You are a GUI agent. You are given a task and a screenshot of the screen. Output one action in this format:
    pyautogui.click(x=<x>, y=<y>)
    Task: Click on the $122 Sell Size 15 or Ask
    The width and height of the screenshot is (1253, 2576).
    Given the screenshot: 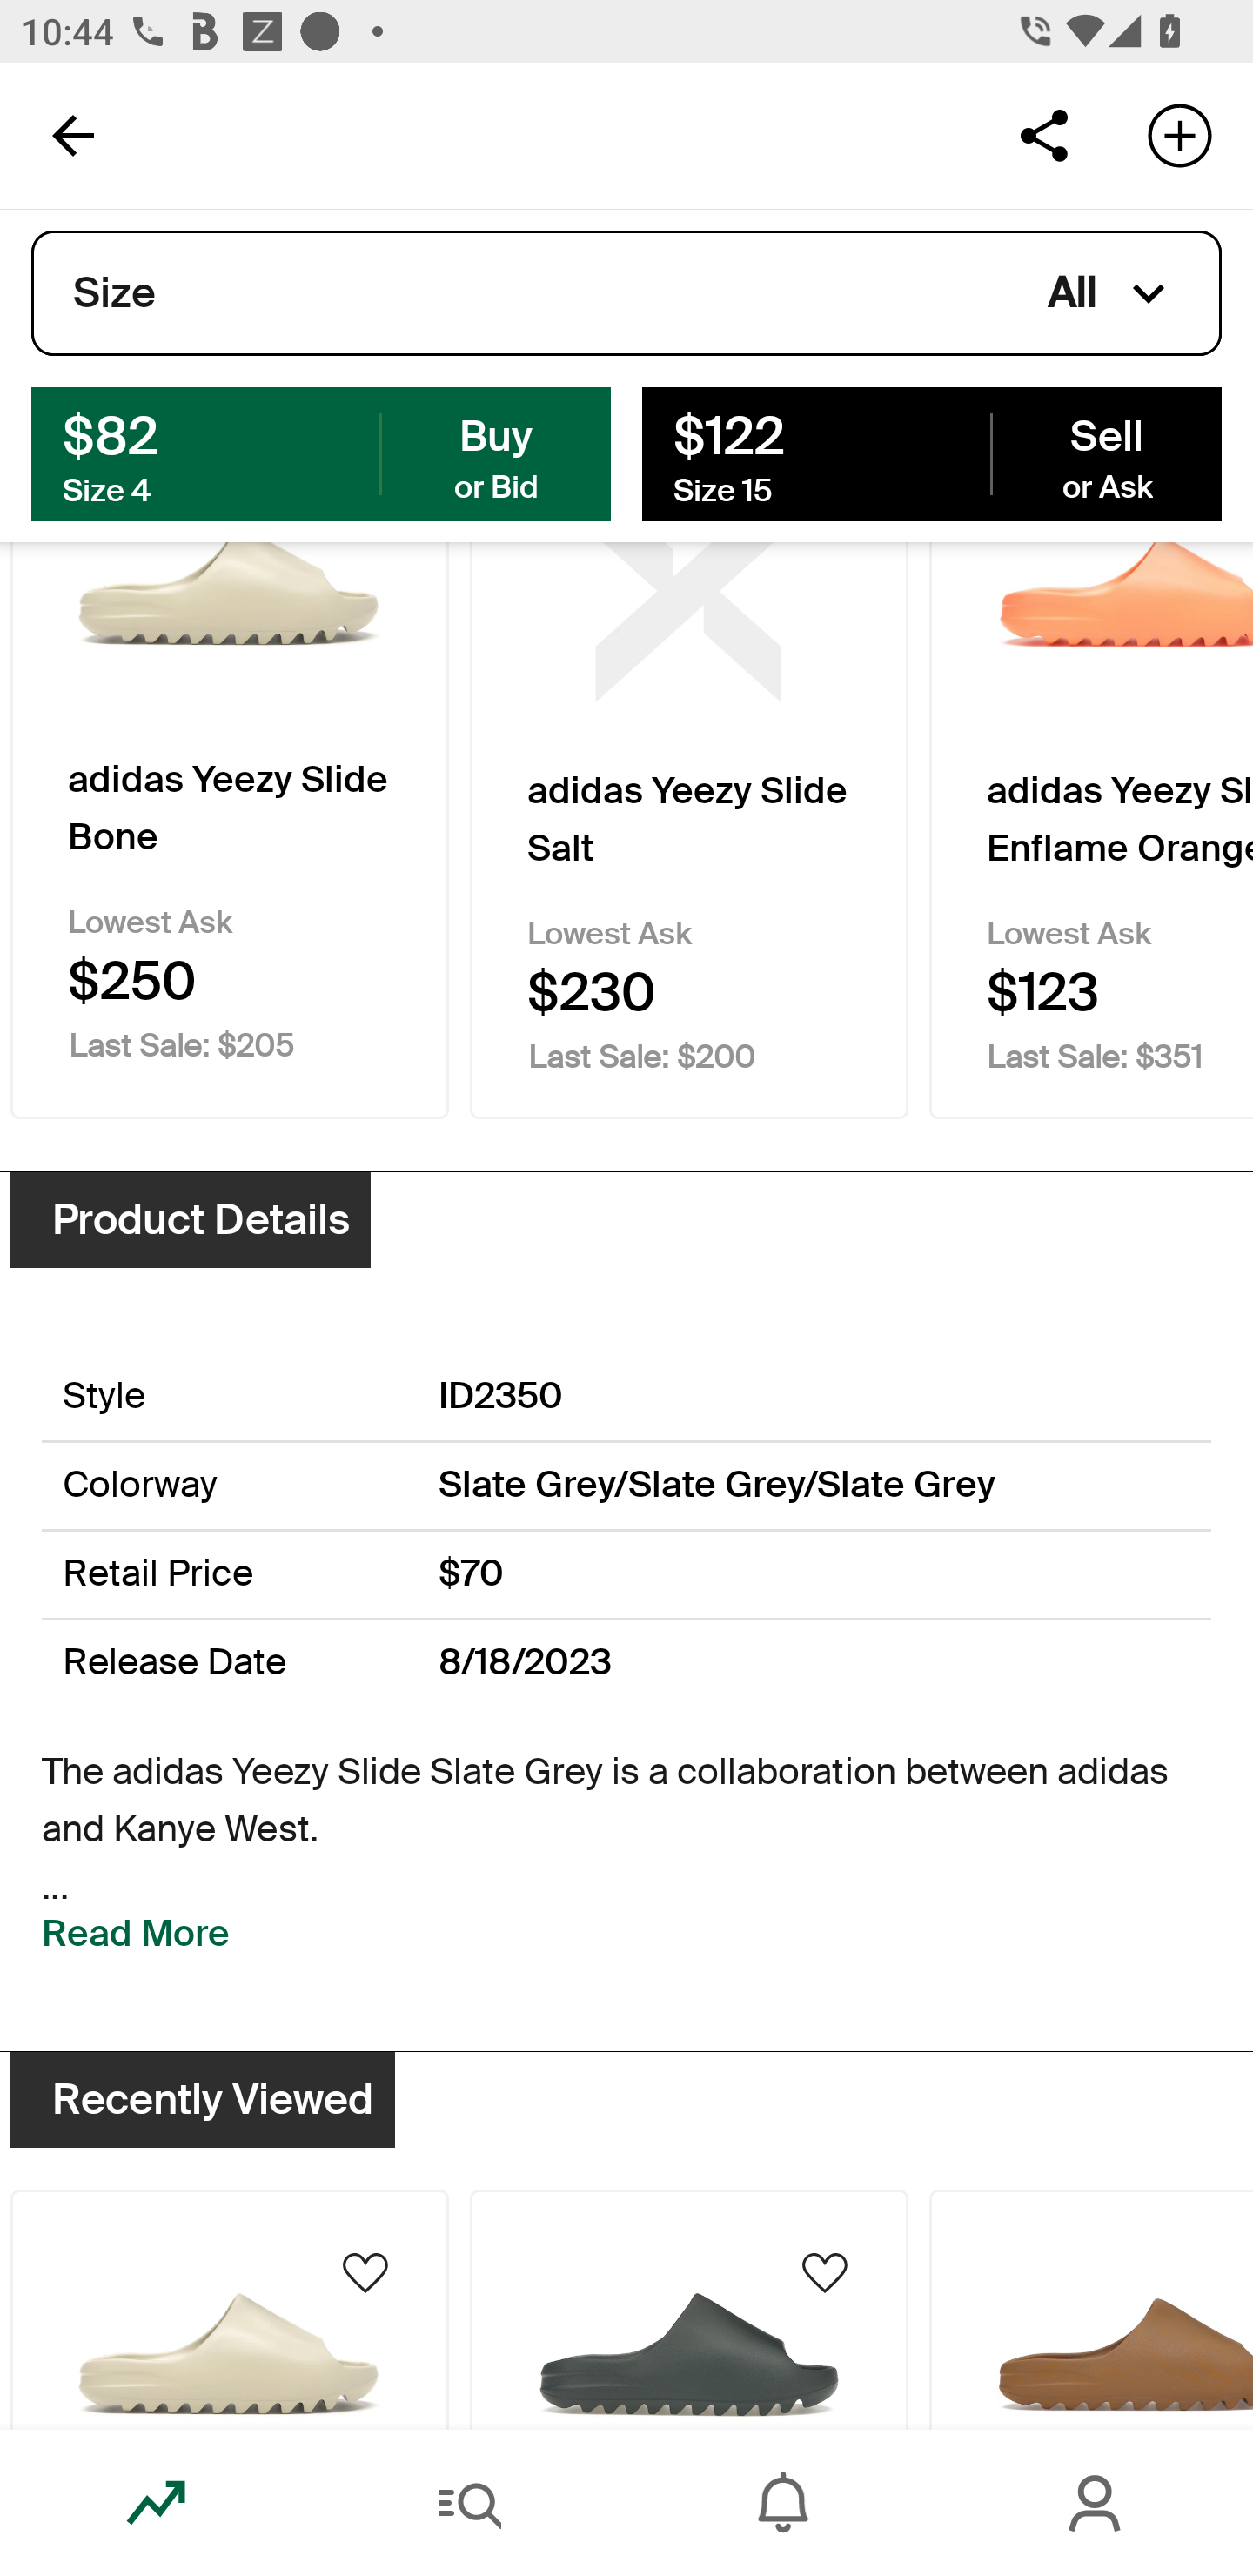 What is the action you would take?
    pyautogui.click(x=931, y=453)
    